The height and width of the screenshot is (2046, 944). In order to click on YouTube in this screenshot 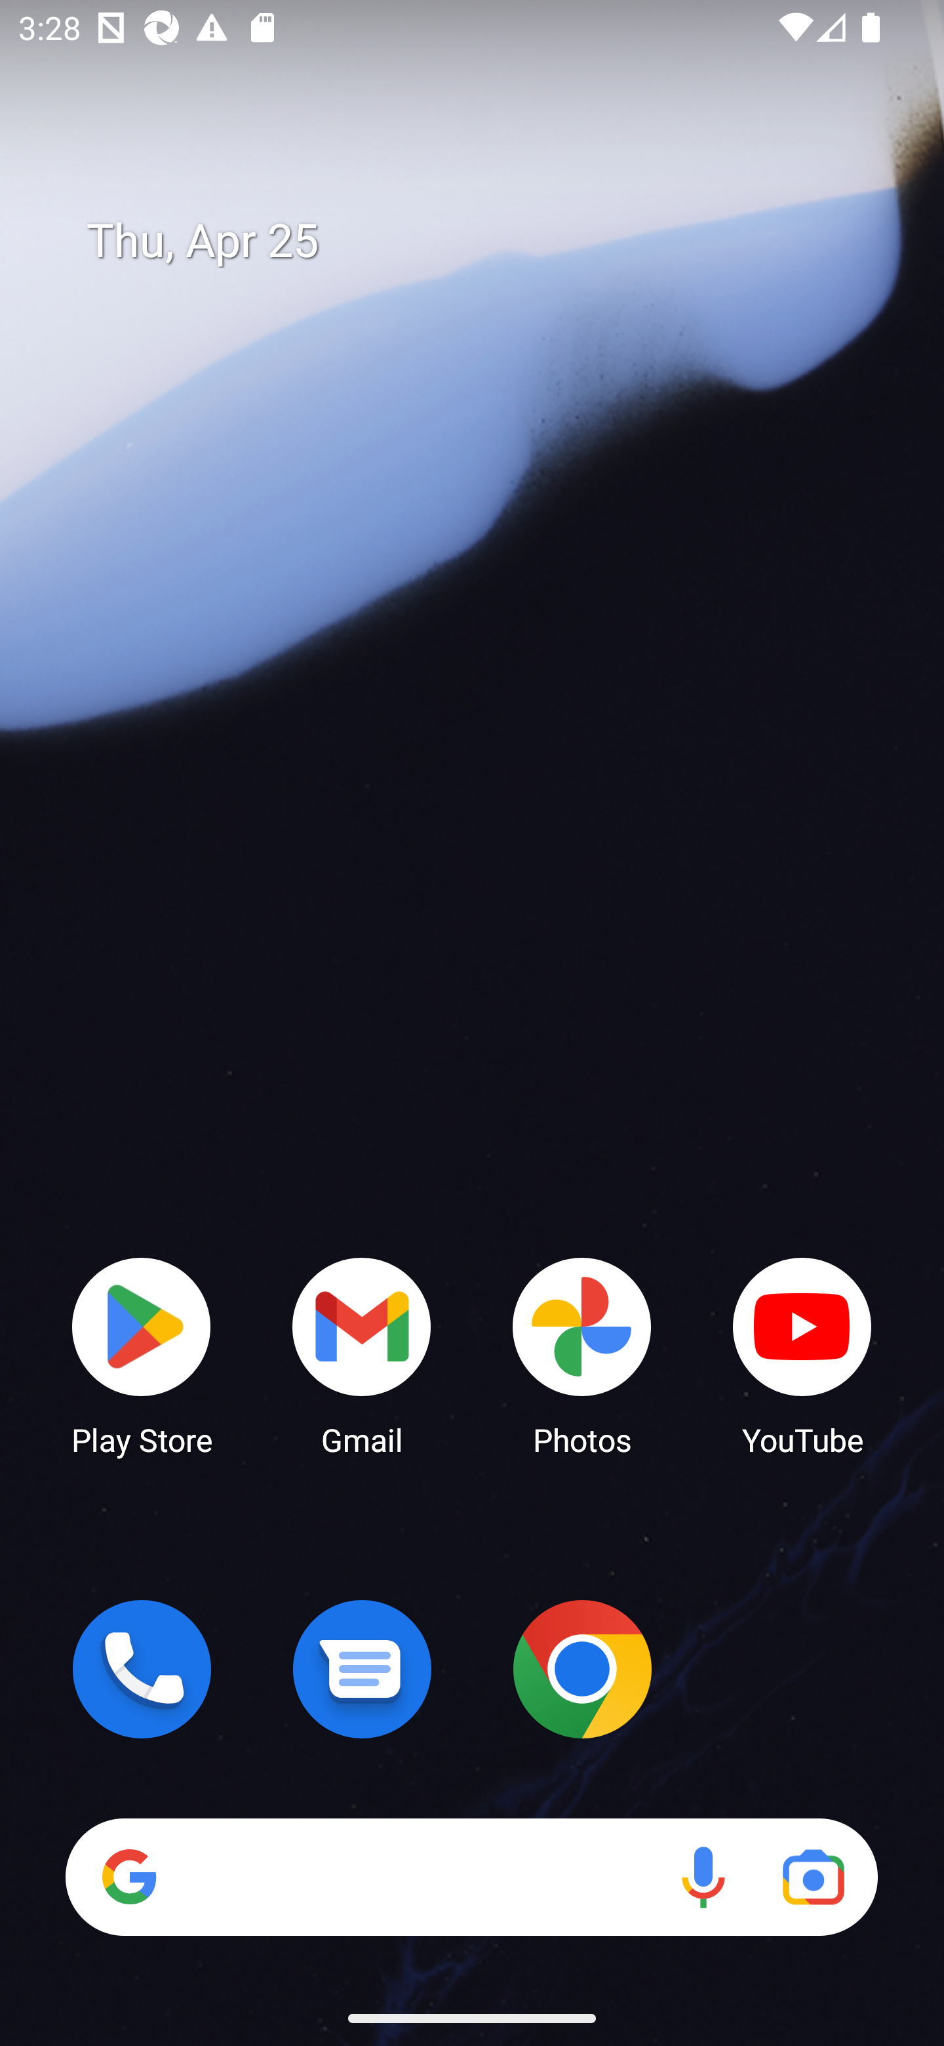, I will do `click(802, 1355)`.